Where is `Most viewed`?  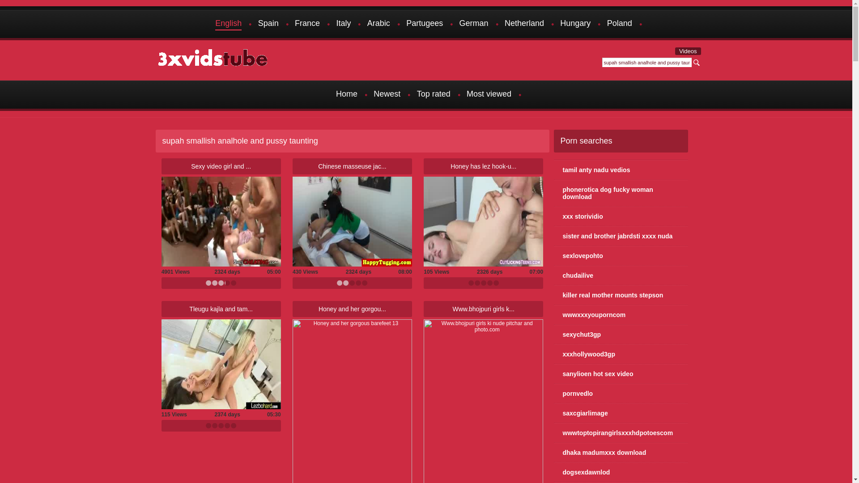
Most viewed is located at coordinates (489, 95).